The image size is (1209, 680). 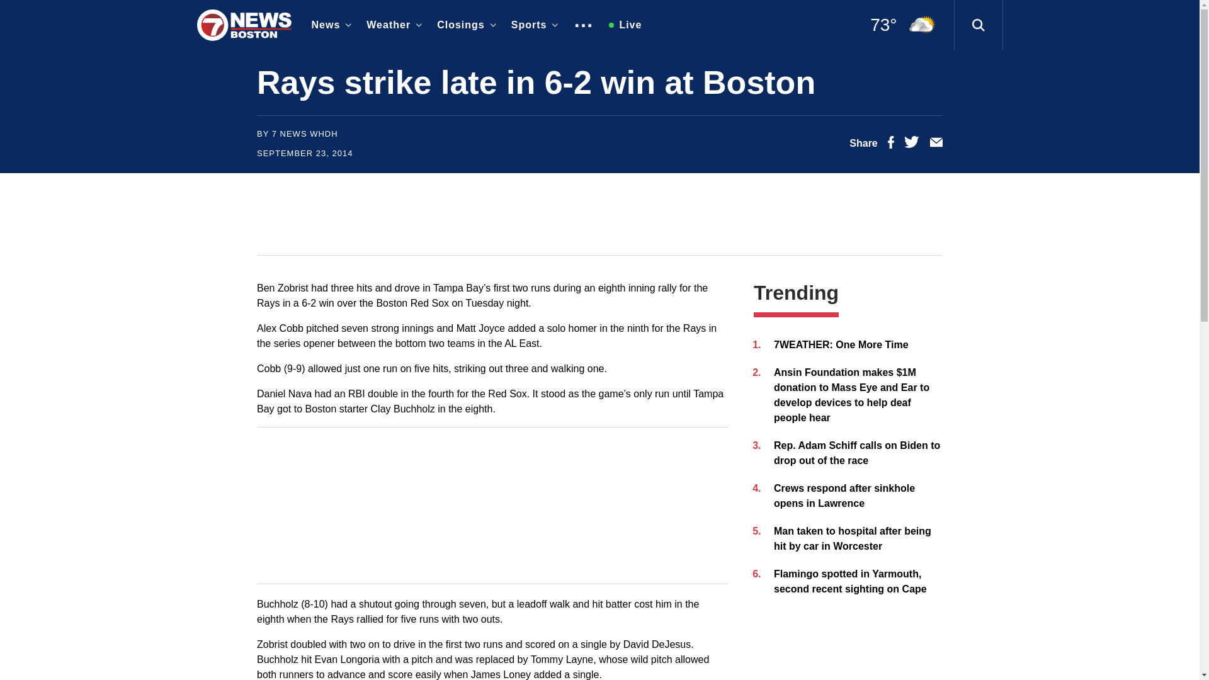 I want to click on Posts by 7 News WHDH, so click(x=305, y=133).